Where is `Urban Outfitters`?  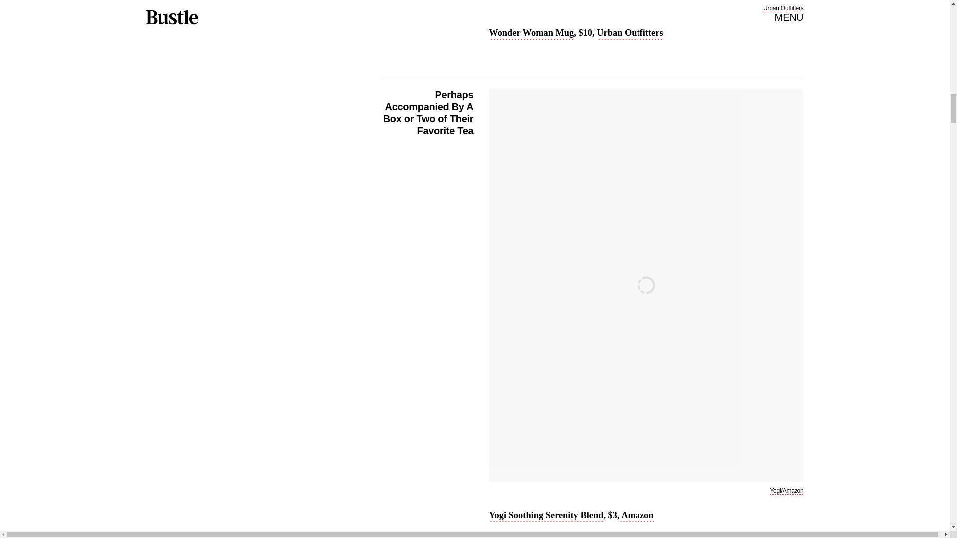
Urban Outfitters is located at coordinates (783, 8).